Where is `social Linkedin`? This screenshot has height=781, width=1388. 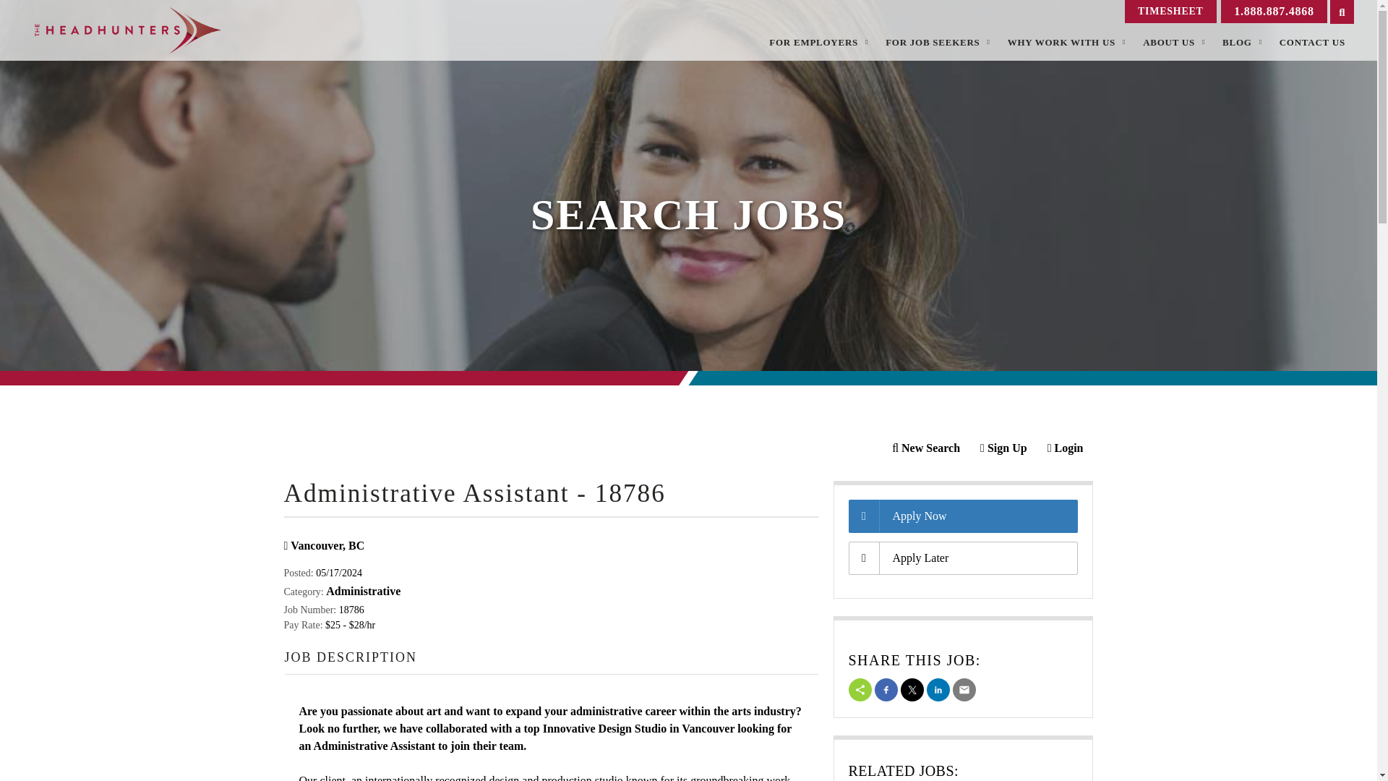 social Linkedin is located at coordinates (938, 690).